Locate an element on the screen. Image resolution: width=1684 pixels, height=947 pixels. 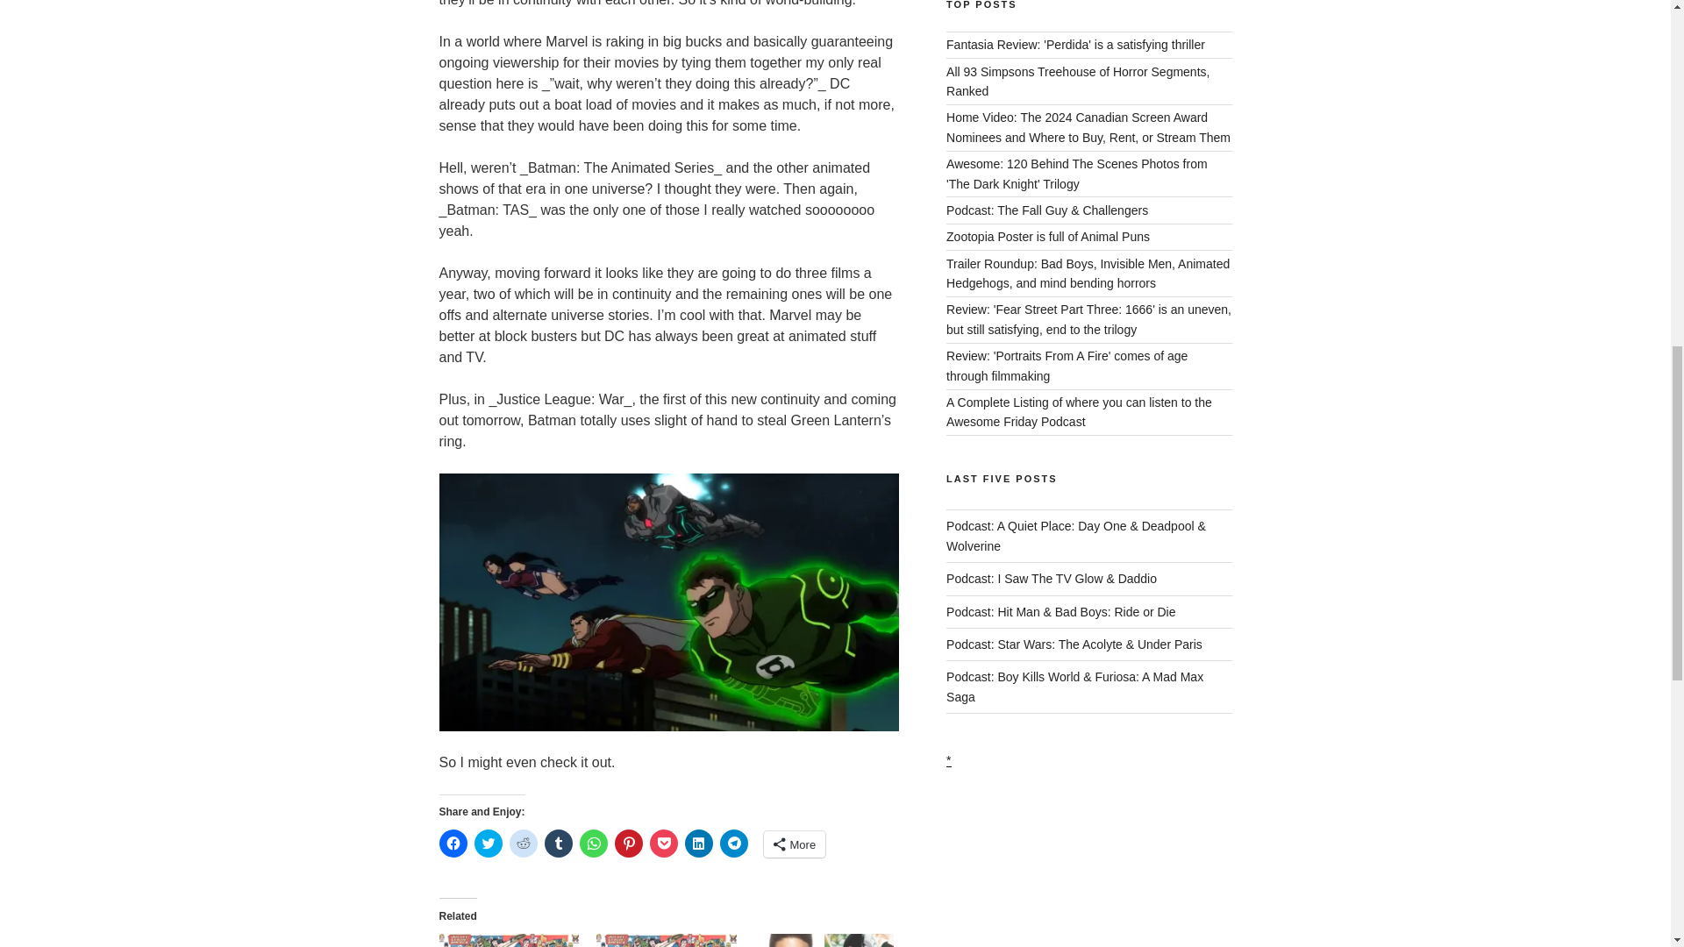
Click to share on Facebook is located at coordinates (452, 844).